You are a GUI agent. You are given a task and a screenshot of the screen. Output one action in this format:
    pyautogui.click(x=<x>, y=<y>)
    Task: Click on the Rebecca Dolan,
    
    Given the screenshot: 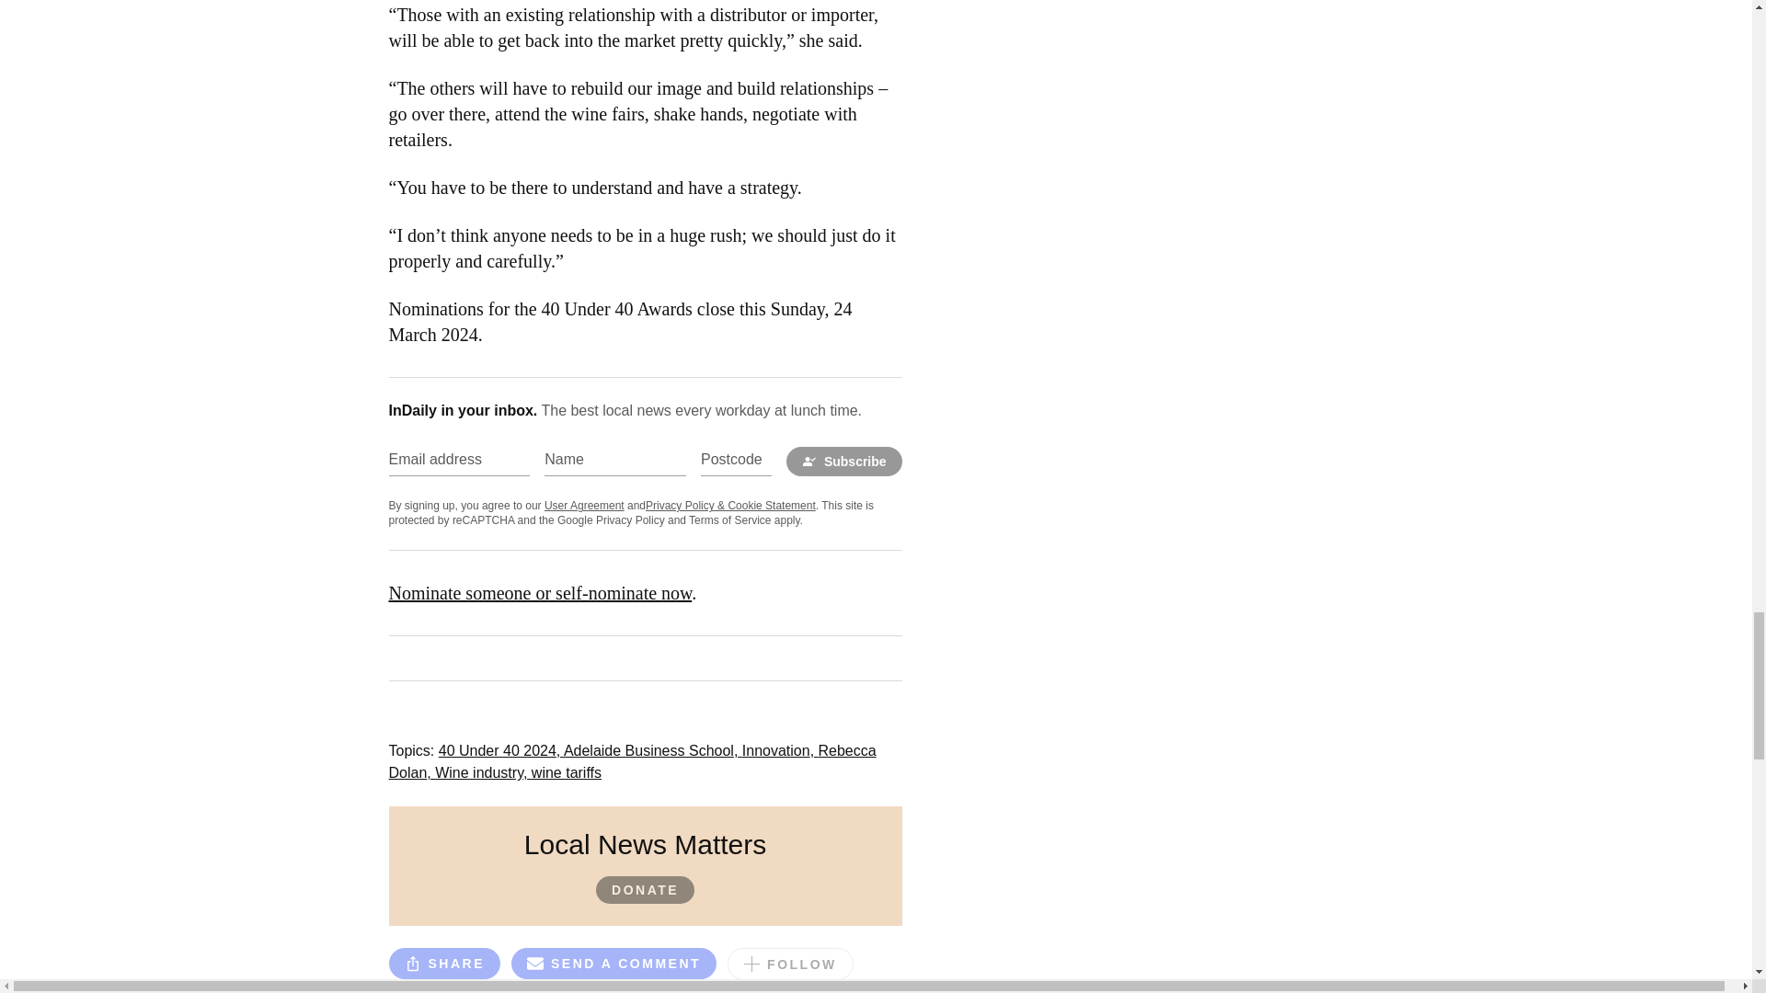 What is the action you would take?
    pyautogui.click(x=632, y=761)
    